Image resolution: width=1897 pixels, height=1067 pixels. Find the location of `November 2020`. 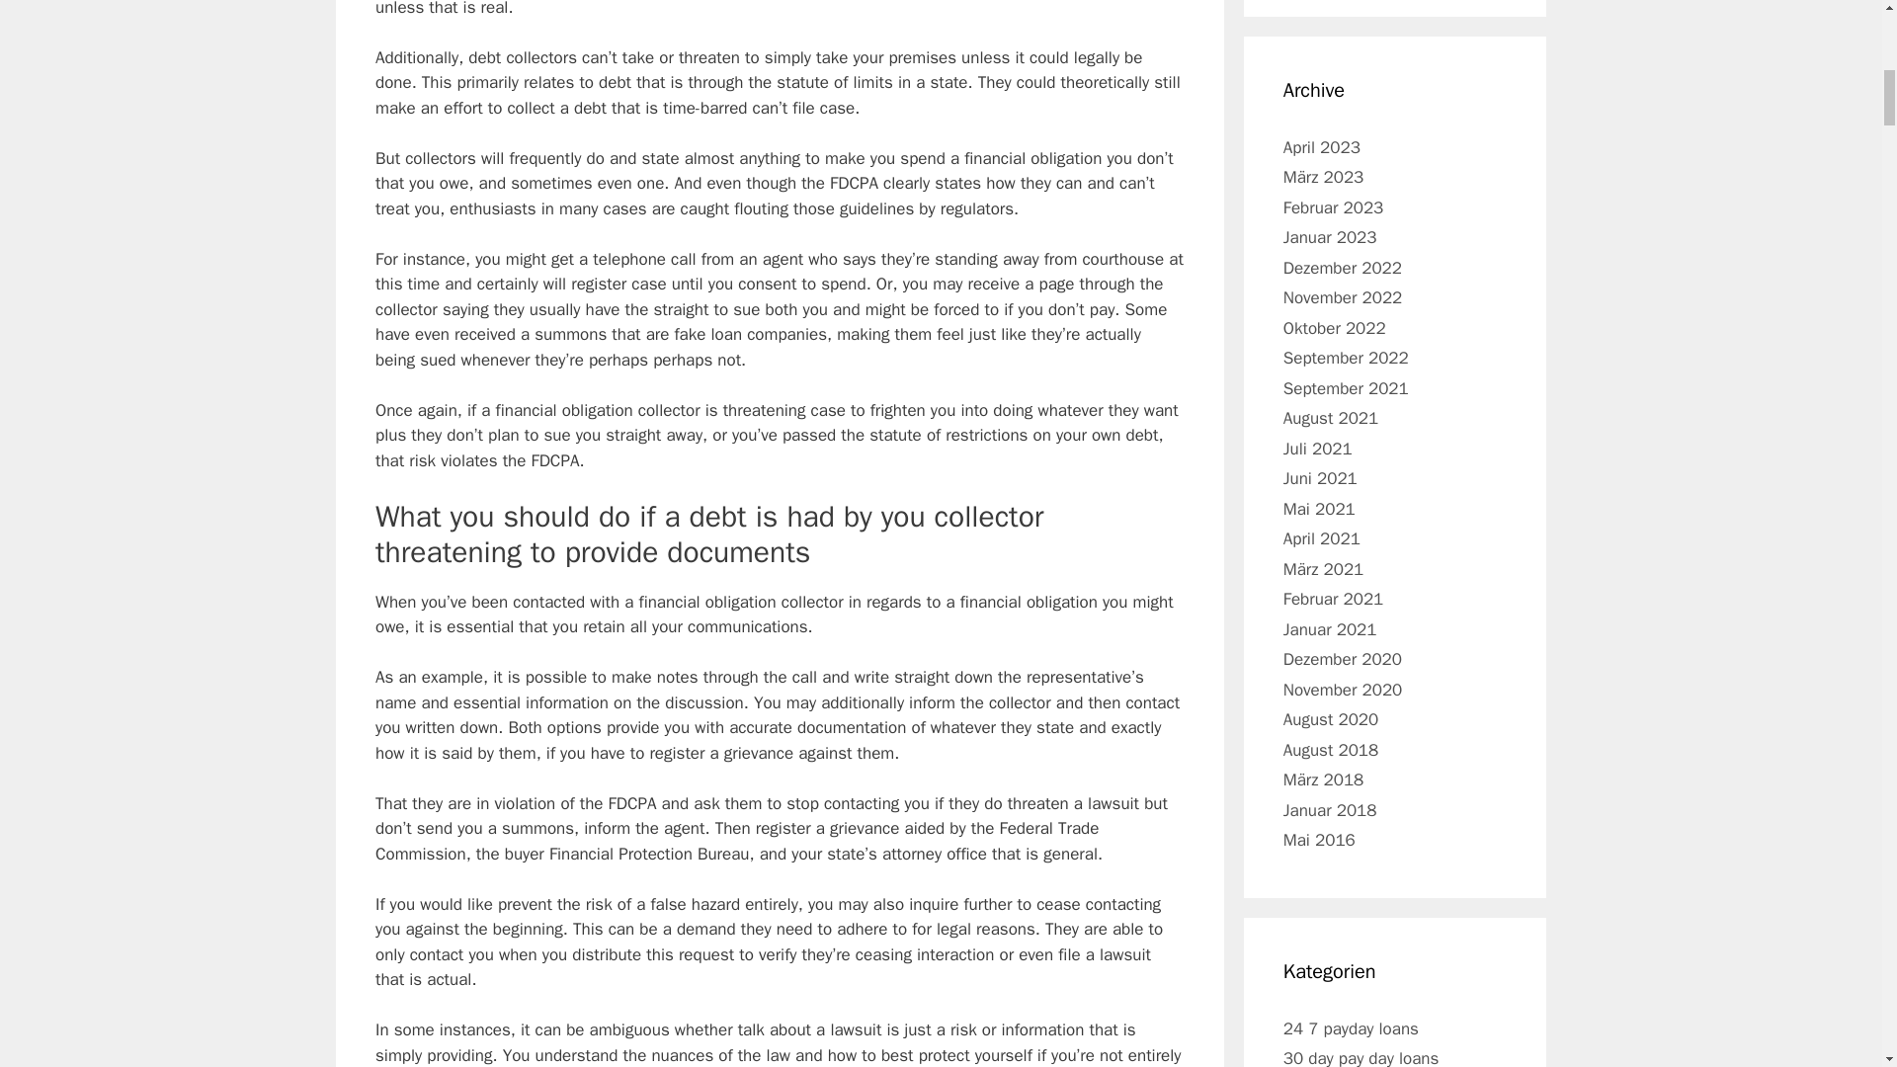

November 2020 is located at coordinates (1344, 690).